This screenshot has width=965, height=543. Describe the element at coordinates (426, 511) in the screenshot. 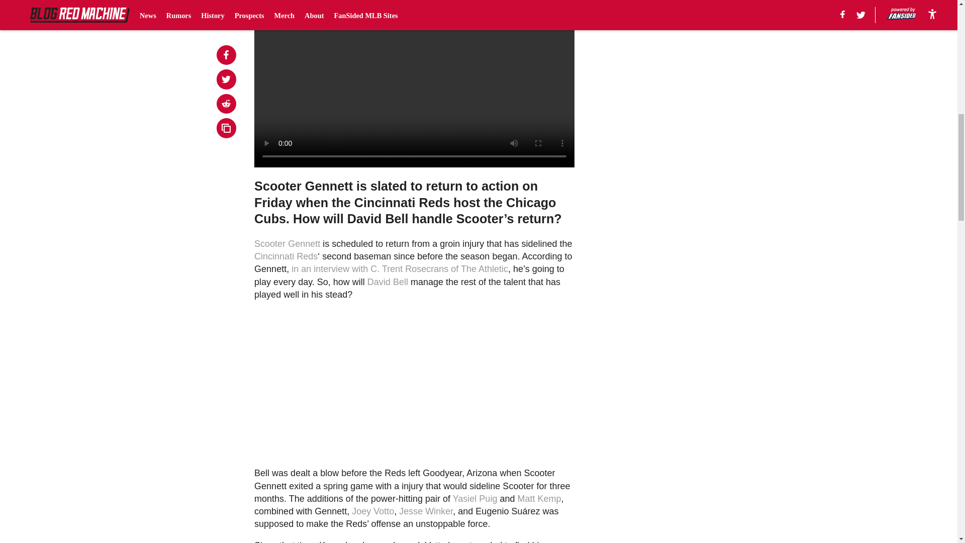

I see `Jesse Winker` at that location.